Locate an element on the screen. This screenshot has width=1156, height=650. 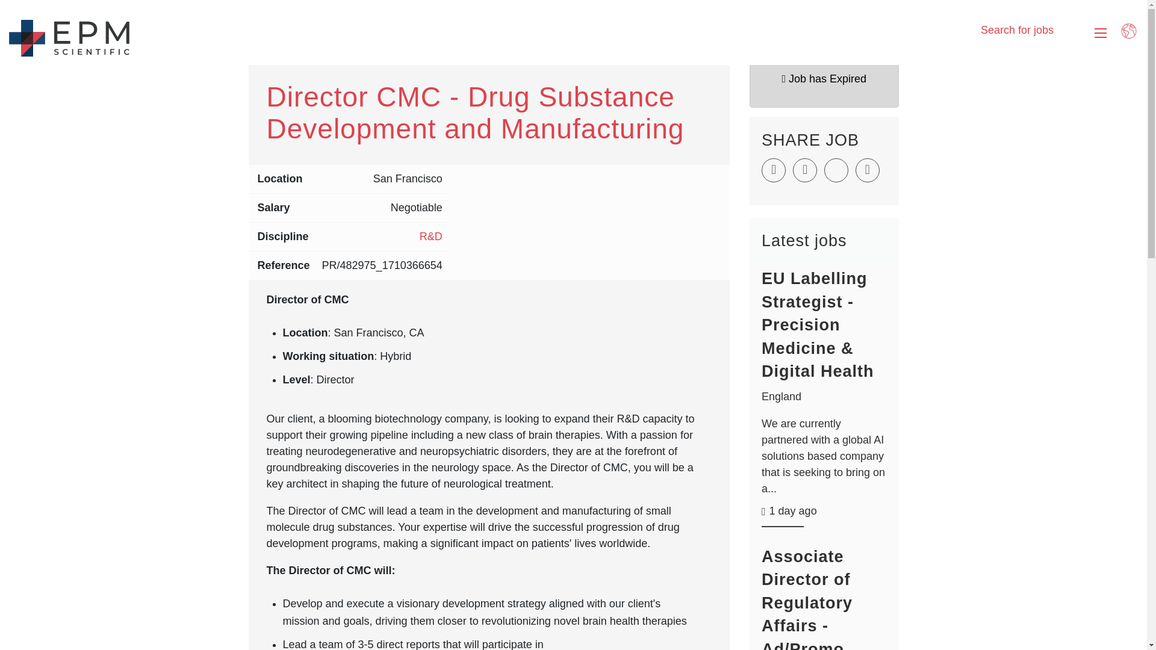
share on LinkedIn is located at coordinates (836, 170).